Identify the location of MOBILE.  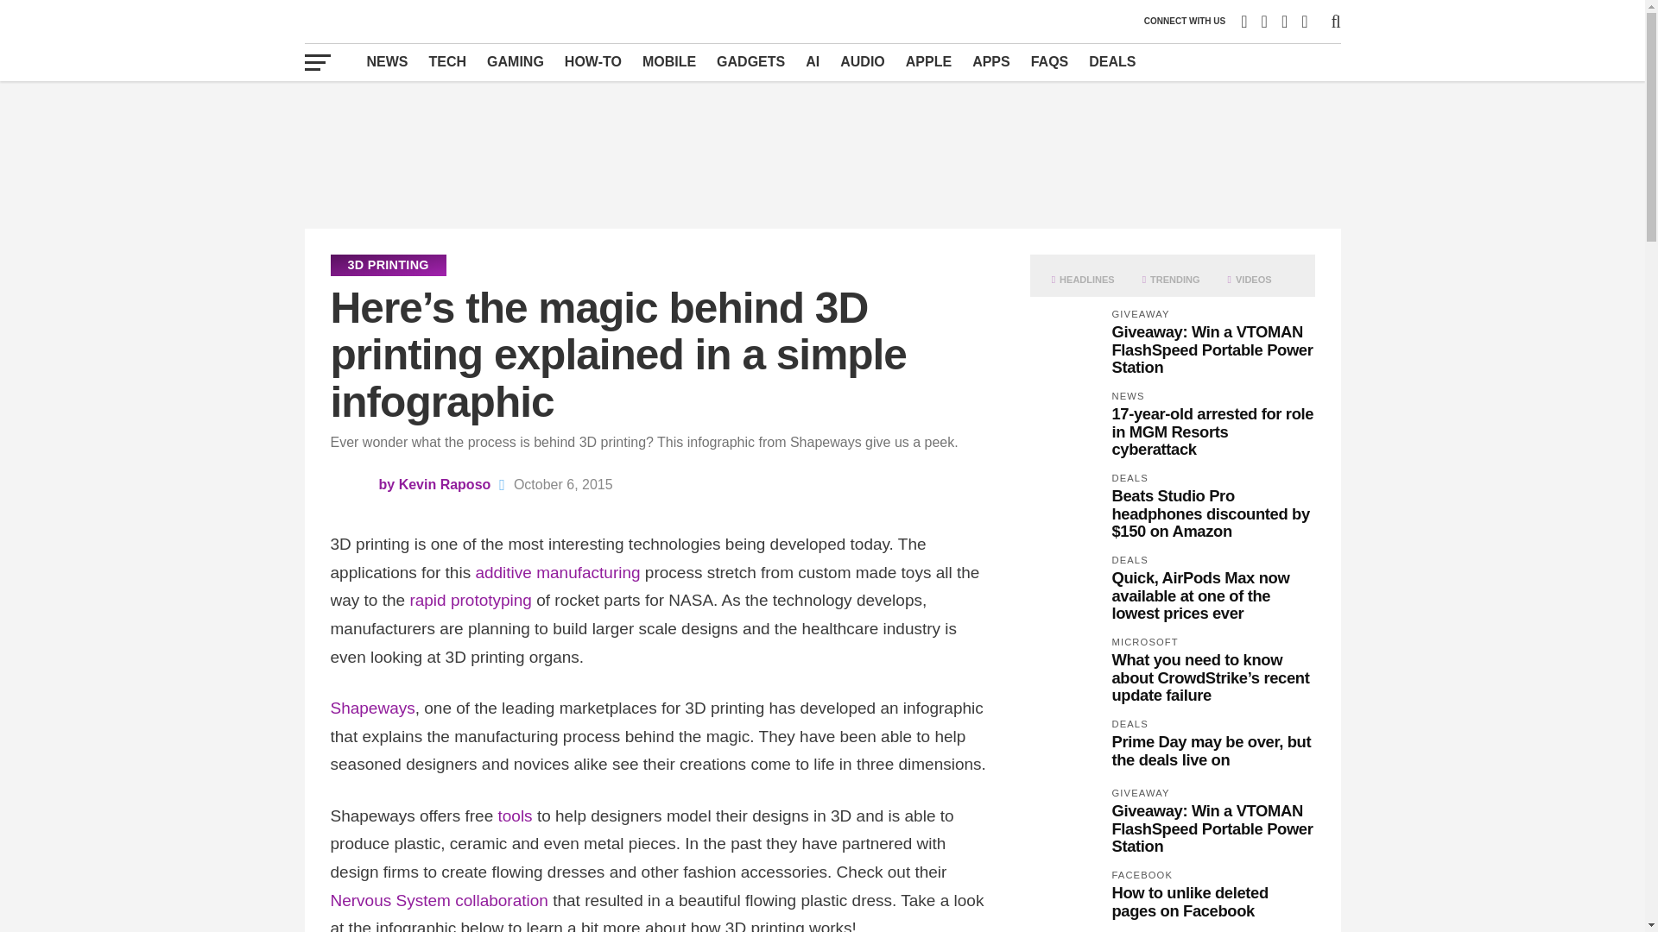
(668, 61).